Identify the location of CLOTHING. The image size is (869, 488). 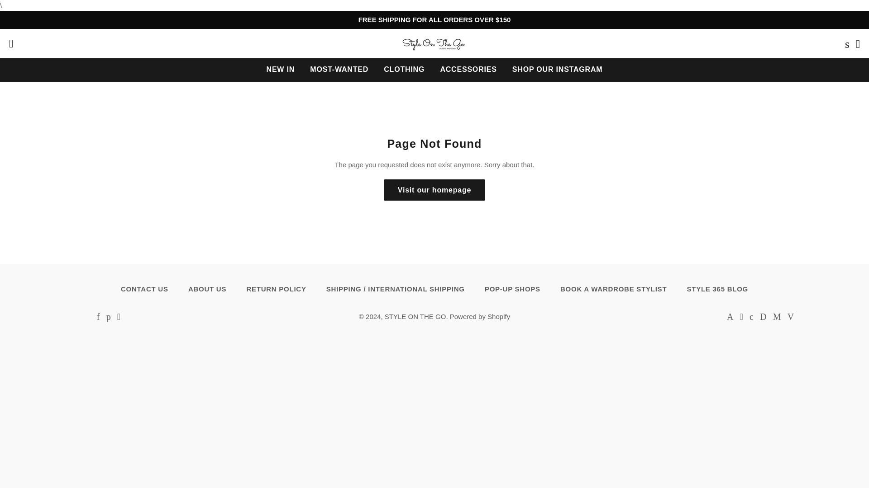
(404, 70).